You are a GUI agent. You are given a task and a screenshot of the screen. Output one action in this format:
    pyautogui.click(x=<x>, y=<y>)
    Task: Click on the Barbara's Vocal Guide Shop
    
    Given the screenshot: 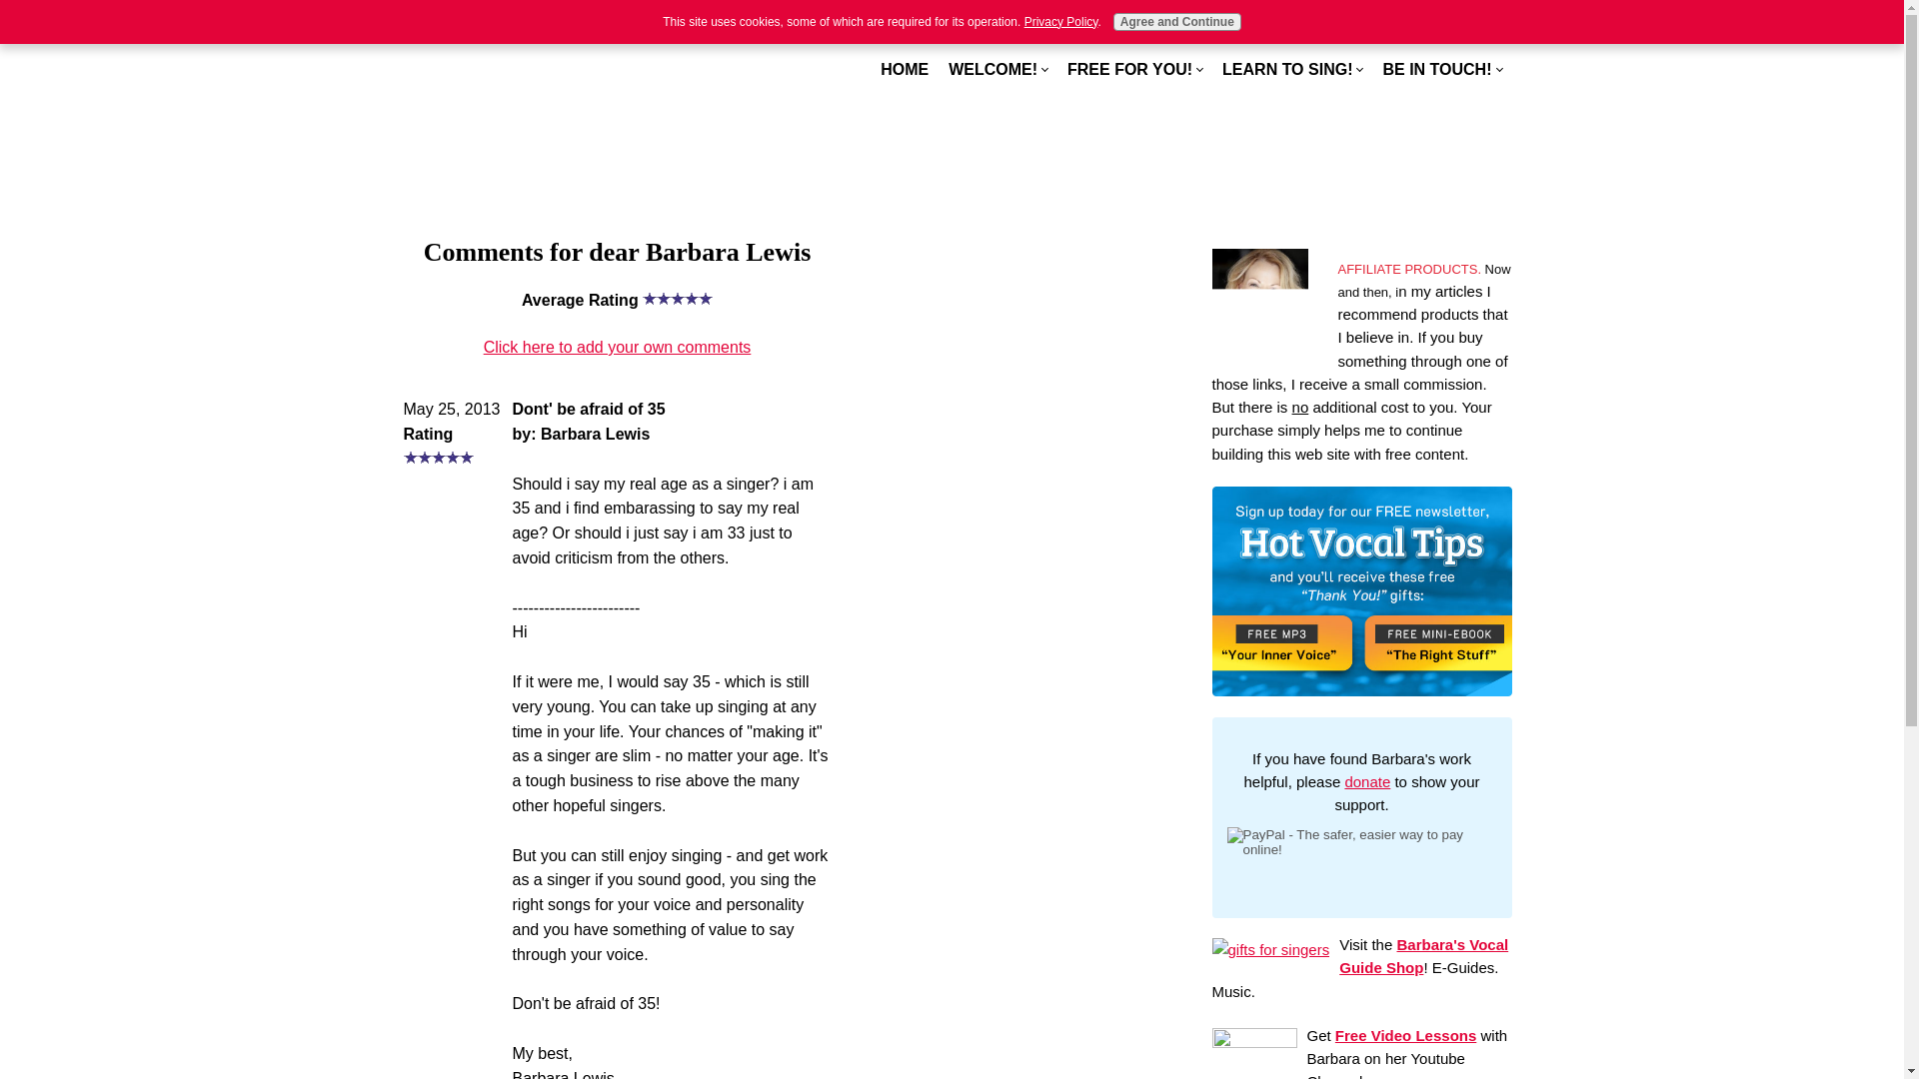 What is the action you would take?
    pyautogui.click(x=1423, y=956)
    